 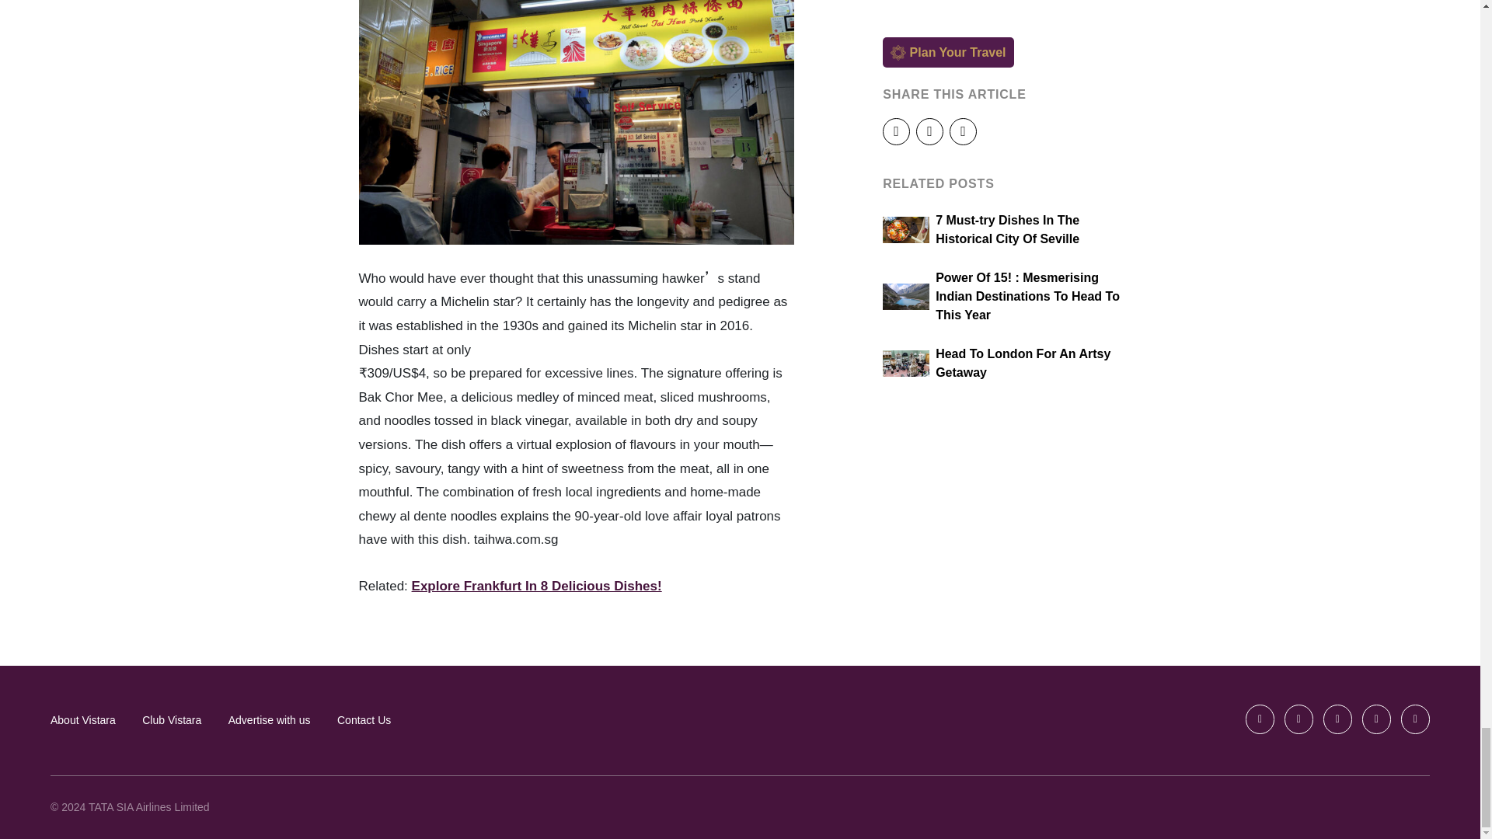 What do you see at coordinates (83, 721) in the screenshot?
I see `About Vistara` at bounding box center [83, 721].